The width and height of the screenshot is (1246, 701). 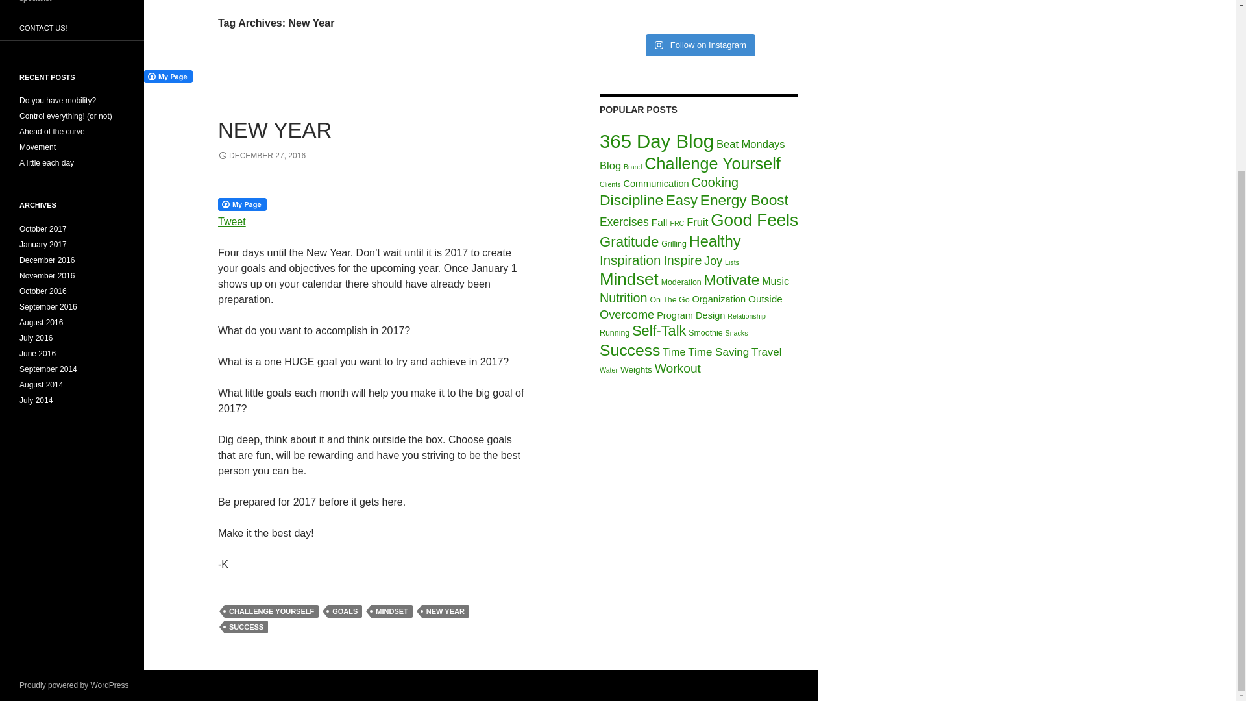 What do you see at coordinates (232, 221) in the screenshot?
I see `Tweet` at bounding box center [232, 221].